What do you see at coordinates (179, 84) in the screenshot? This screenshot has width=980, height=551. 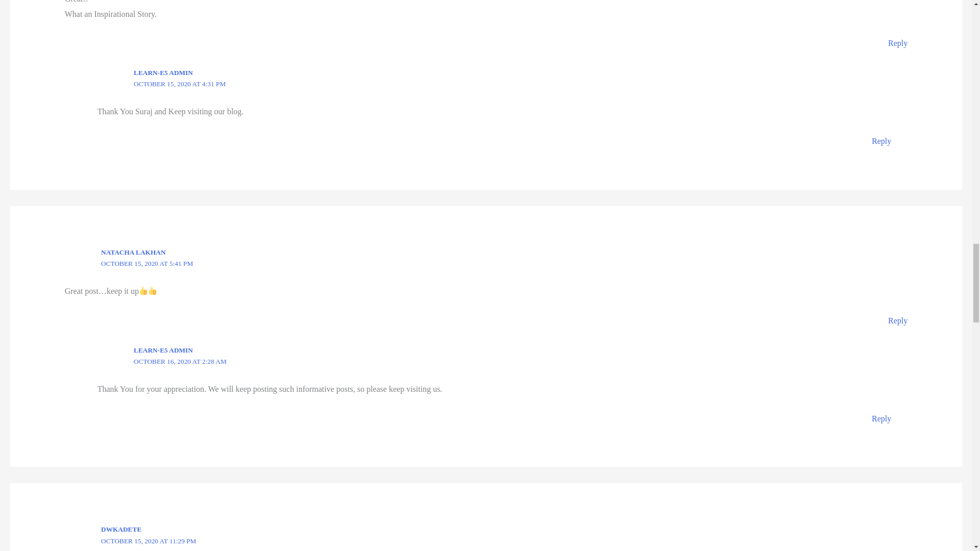 I see `OCTOBER 15, 2020 AT 4:31 PM` at bounding box center [179, 84].